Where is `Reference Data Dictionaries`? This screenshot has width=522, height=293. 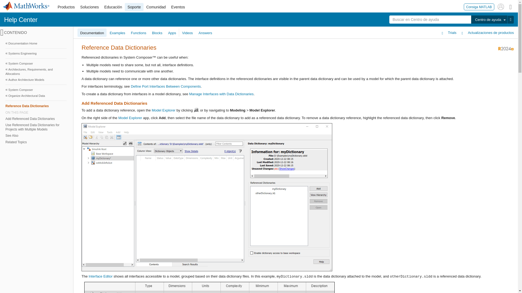
Reference Data Dictionaries is located at coordinates (36, 106).